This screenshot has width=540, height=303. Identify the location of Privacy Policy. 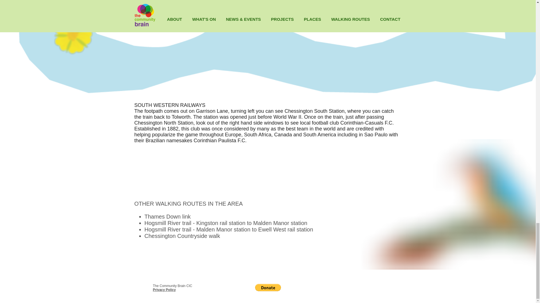
(164, 290).